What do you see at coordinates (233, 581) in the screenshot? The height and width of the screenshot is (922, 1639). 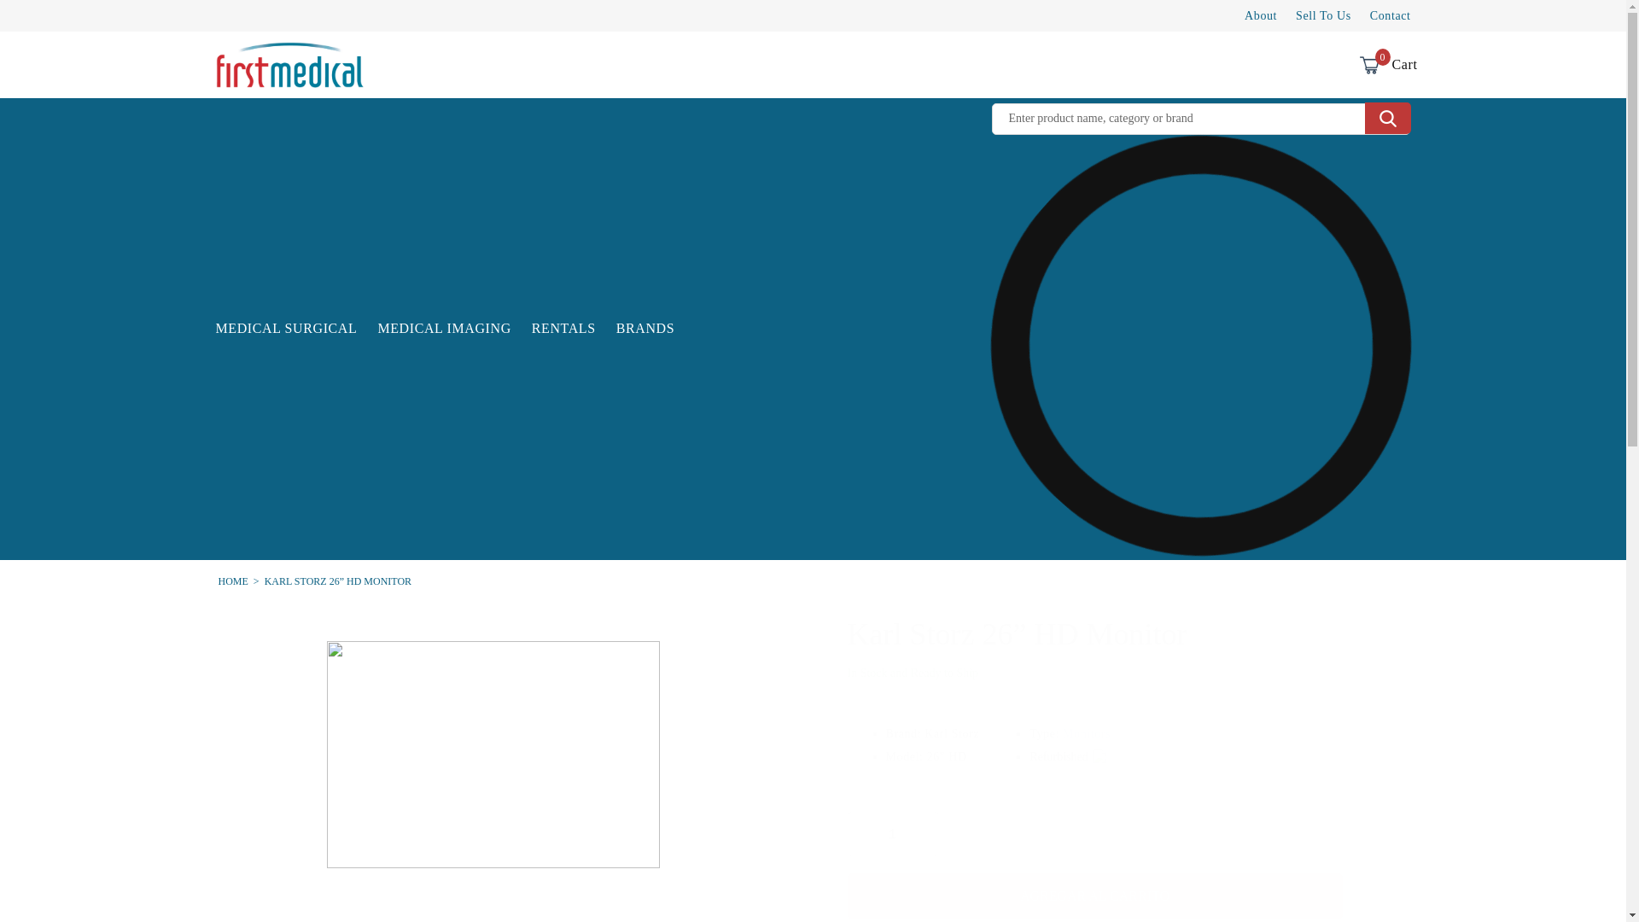 I see ` HOME  ` at bounding box center [233, 581].